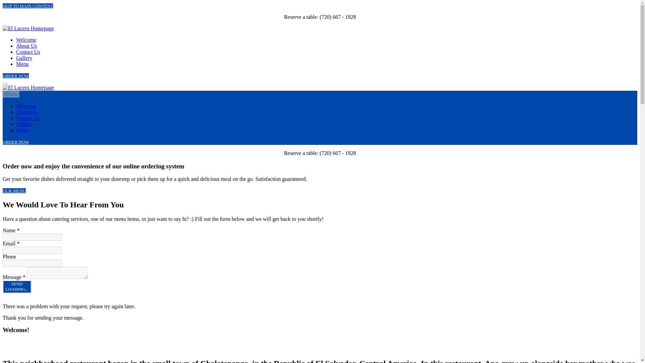  What do you see at coordinates (28, 5) in the screenshot?
I see `Menu` at bounding box center [28, 5].